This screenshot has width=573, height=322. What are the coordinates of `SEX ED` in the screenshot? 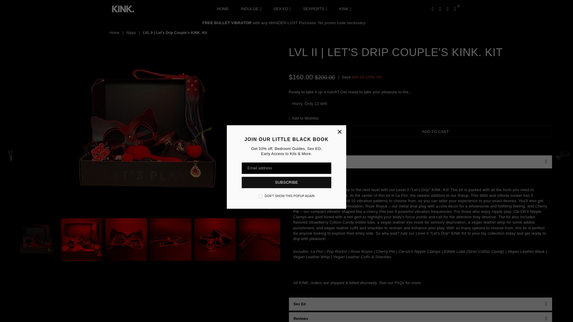 It's located at (282, 9).